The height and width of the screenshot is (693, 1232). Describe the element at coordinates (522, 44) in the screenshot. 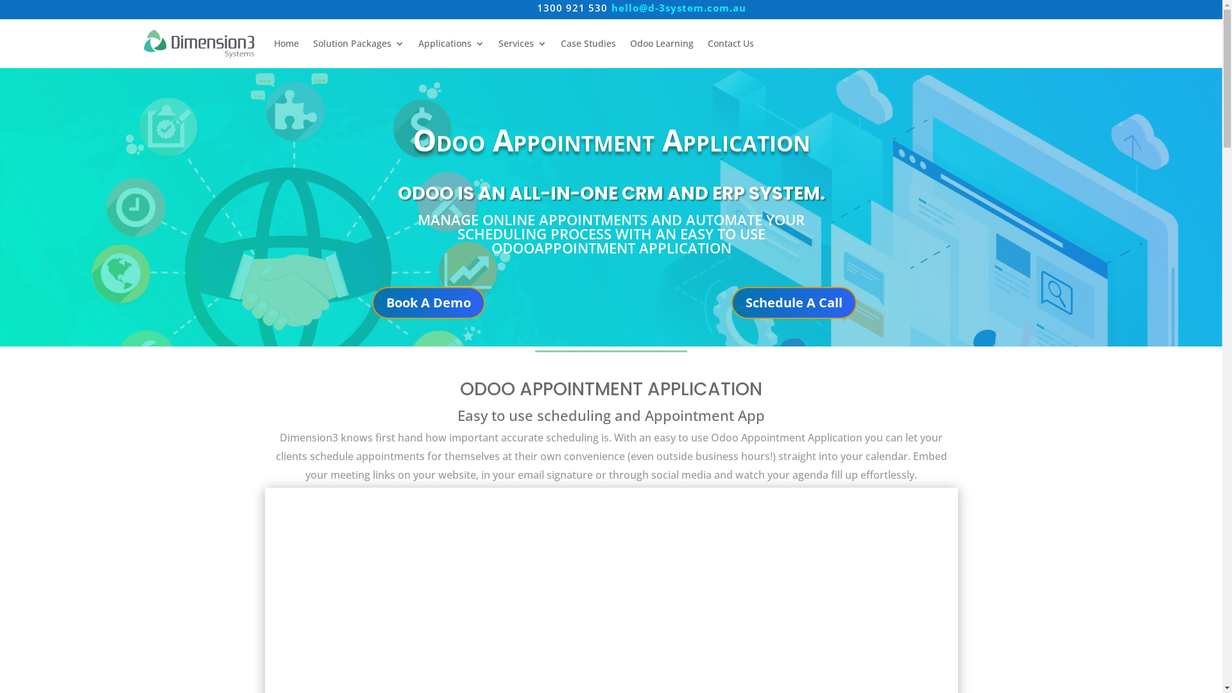

I see `Services` at that location.